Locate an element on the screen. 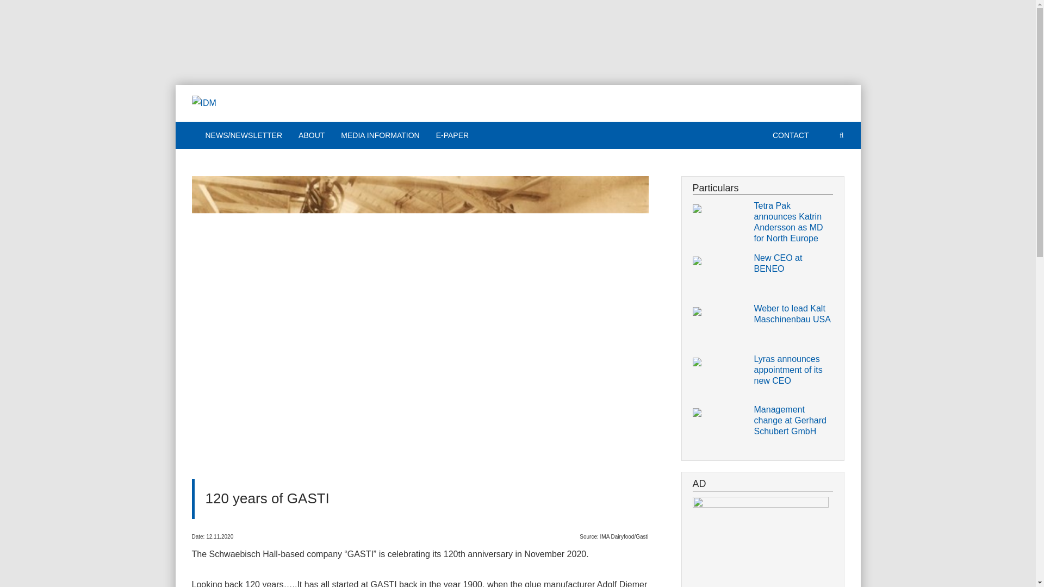 This screenshot has width=1044, height=587. CONTACT is located at coordinates (791, 135).